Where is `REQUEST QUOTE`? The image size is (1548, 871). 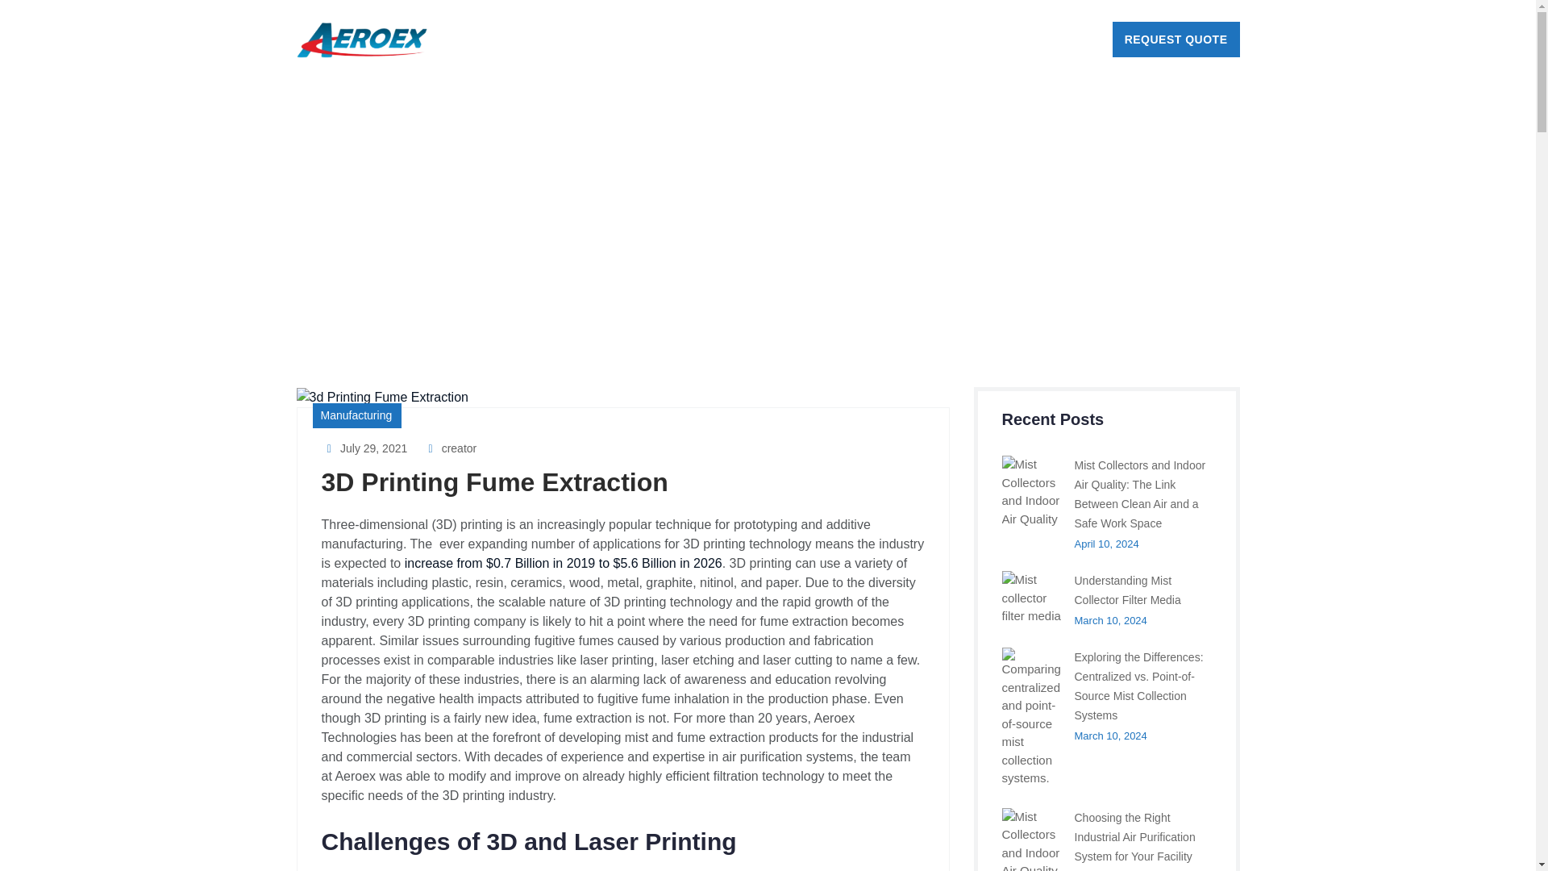 REQUEST QUOTE is located at coordinates (1176, 40).